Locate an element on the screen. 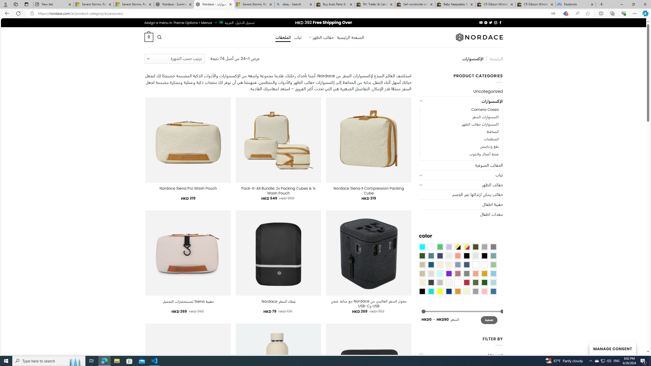 Image resolution: width=651 pixels, height=366 pixels. Uncategorized is located at coordinates (461, 91).